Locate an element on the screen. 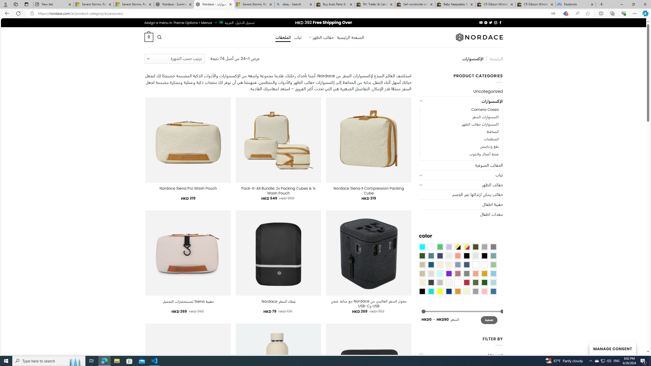 Image resolution: width=651 pixels, height=366 pixels. Uncategorized is located at coordinates (461, 91).